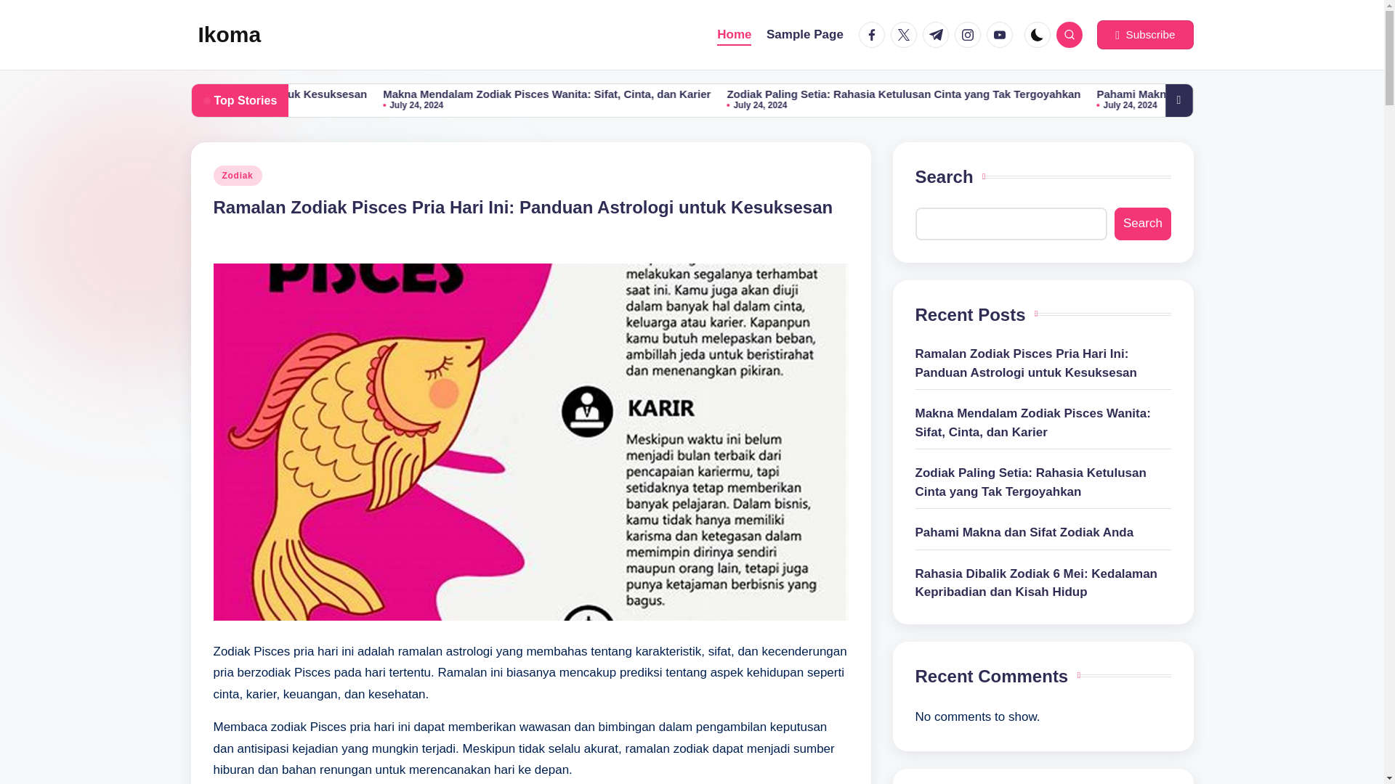 The width and height of the screenshot is (1395, 784). What do you see at coordinates (734, 35) in the screenshot?
I see `Home` at bounding box center [734, 35].